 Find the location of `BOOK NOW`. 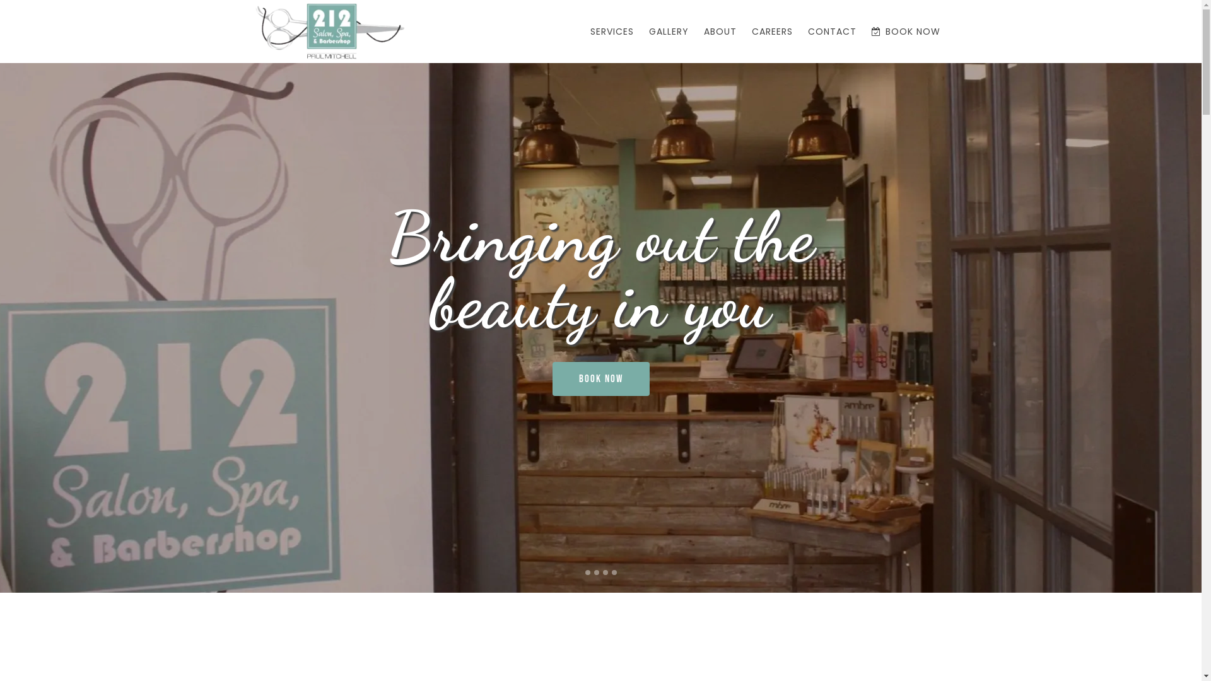

BOOK NOW is located at coordinates (906, 32).